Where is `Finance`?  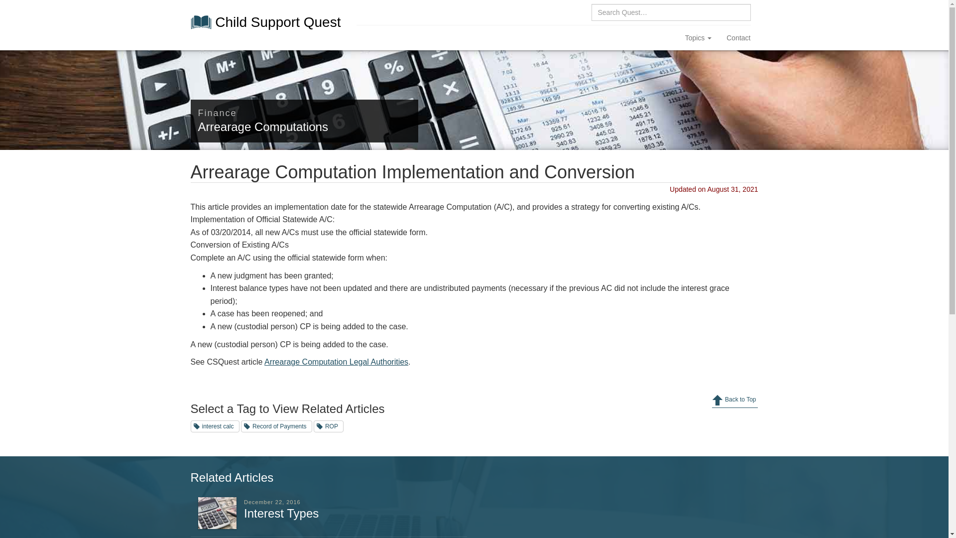 Finance is located at coordinates (217, 113).